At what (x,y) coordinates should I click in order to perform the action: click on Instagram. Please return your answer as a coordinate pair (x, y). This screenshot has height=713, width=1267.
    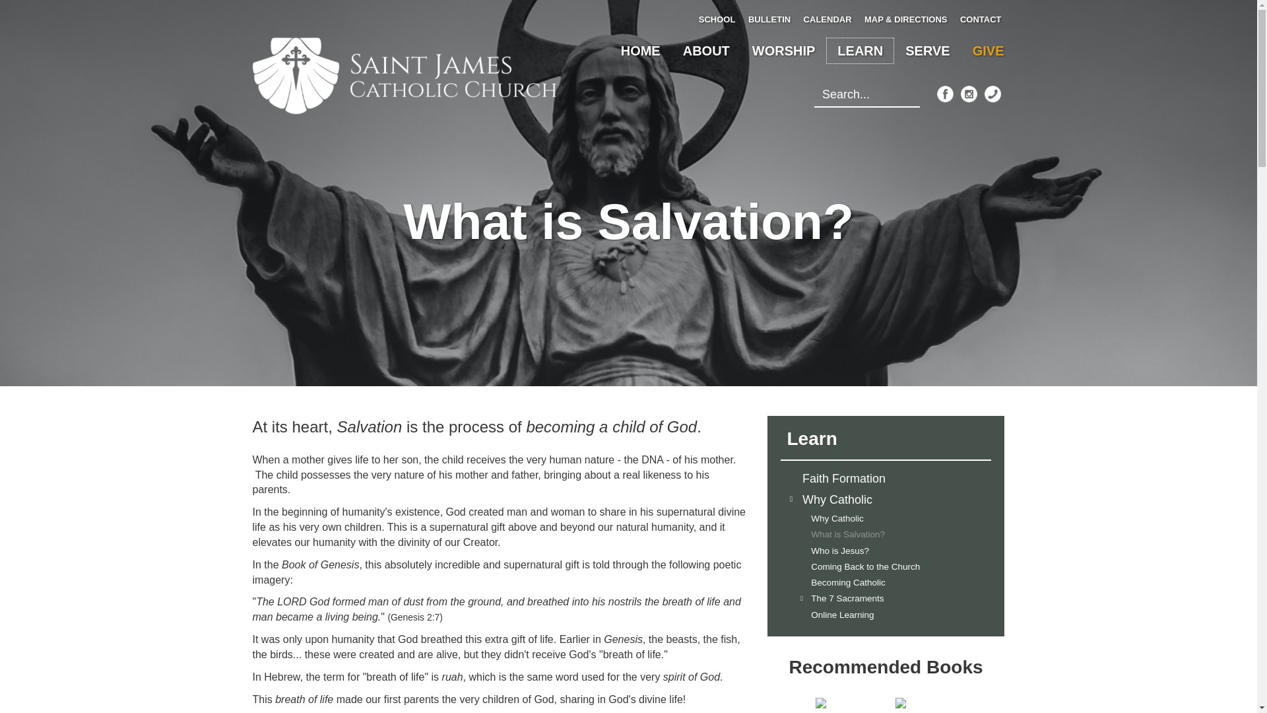
    Looking at the image, I should click on (969, 94).